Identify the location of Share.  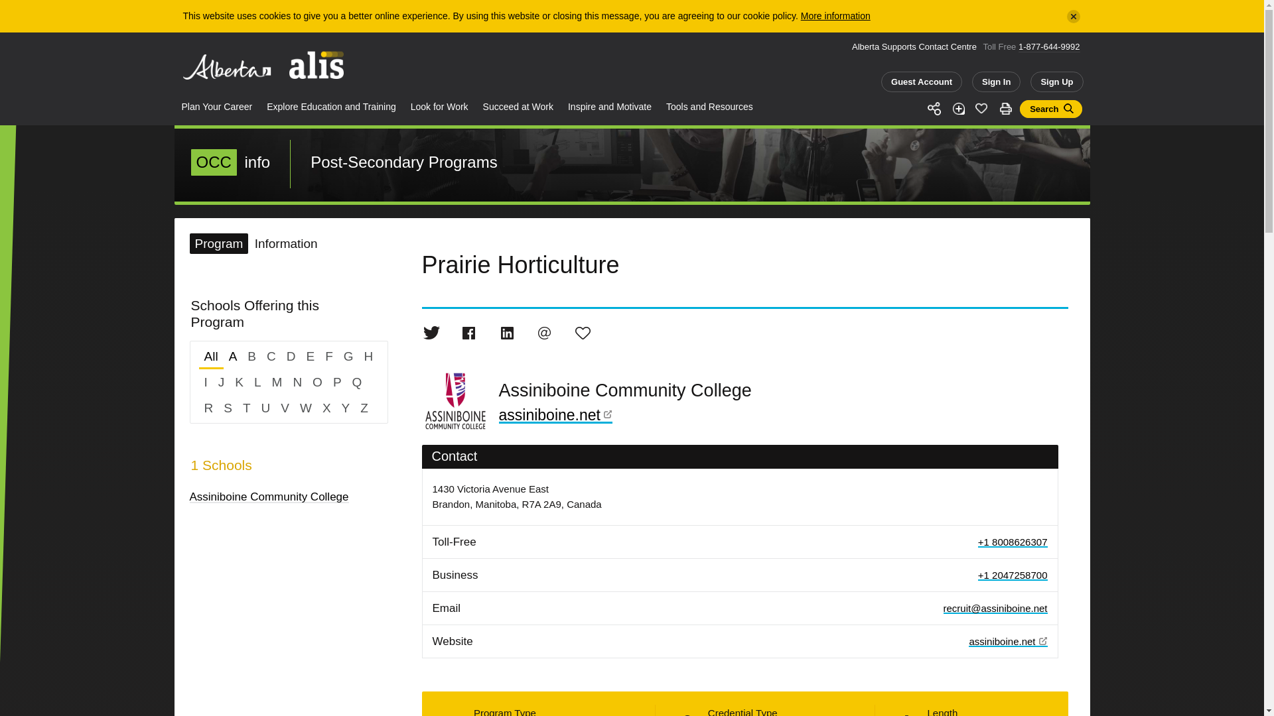
(936, 109).